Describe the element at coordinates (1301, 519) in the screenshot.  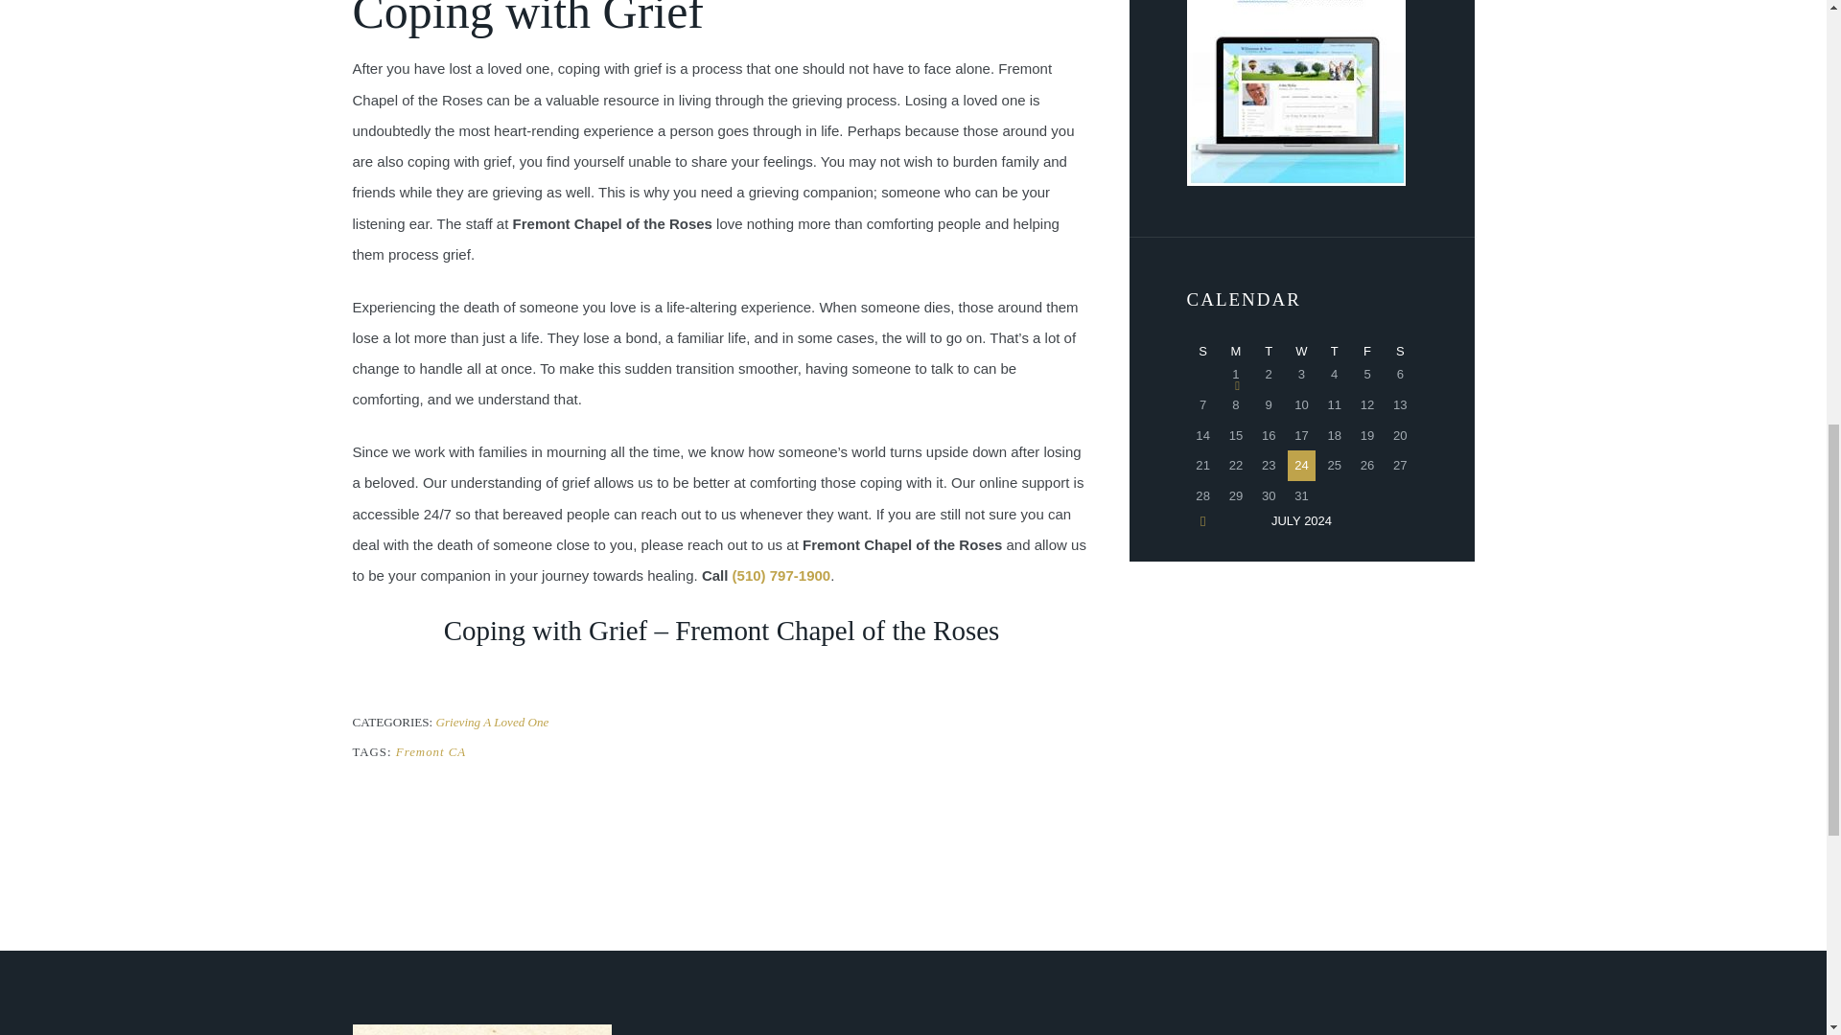
I see `View posts for July 2024` at that location.